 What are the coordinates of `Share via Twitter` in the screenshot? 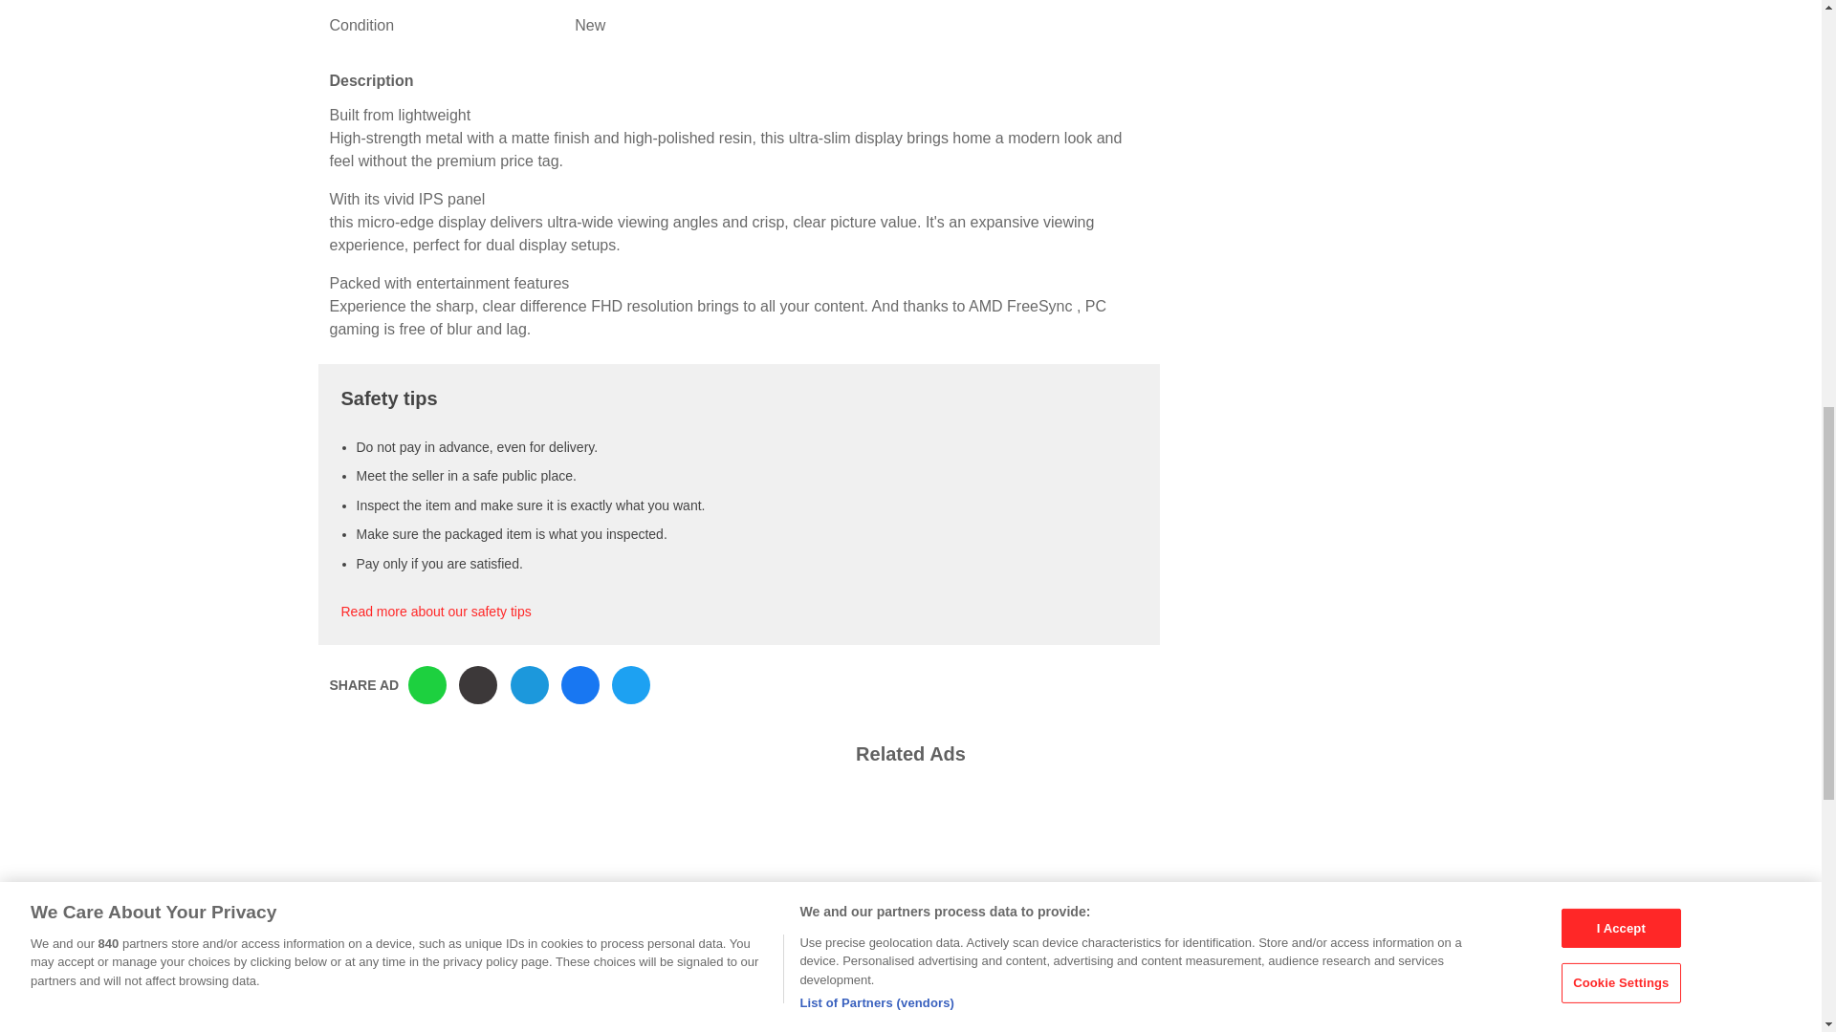 It's located at (630, 684).